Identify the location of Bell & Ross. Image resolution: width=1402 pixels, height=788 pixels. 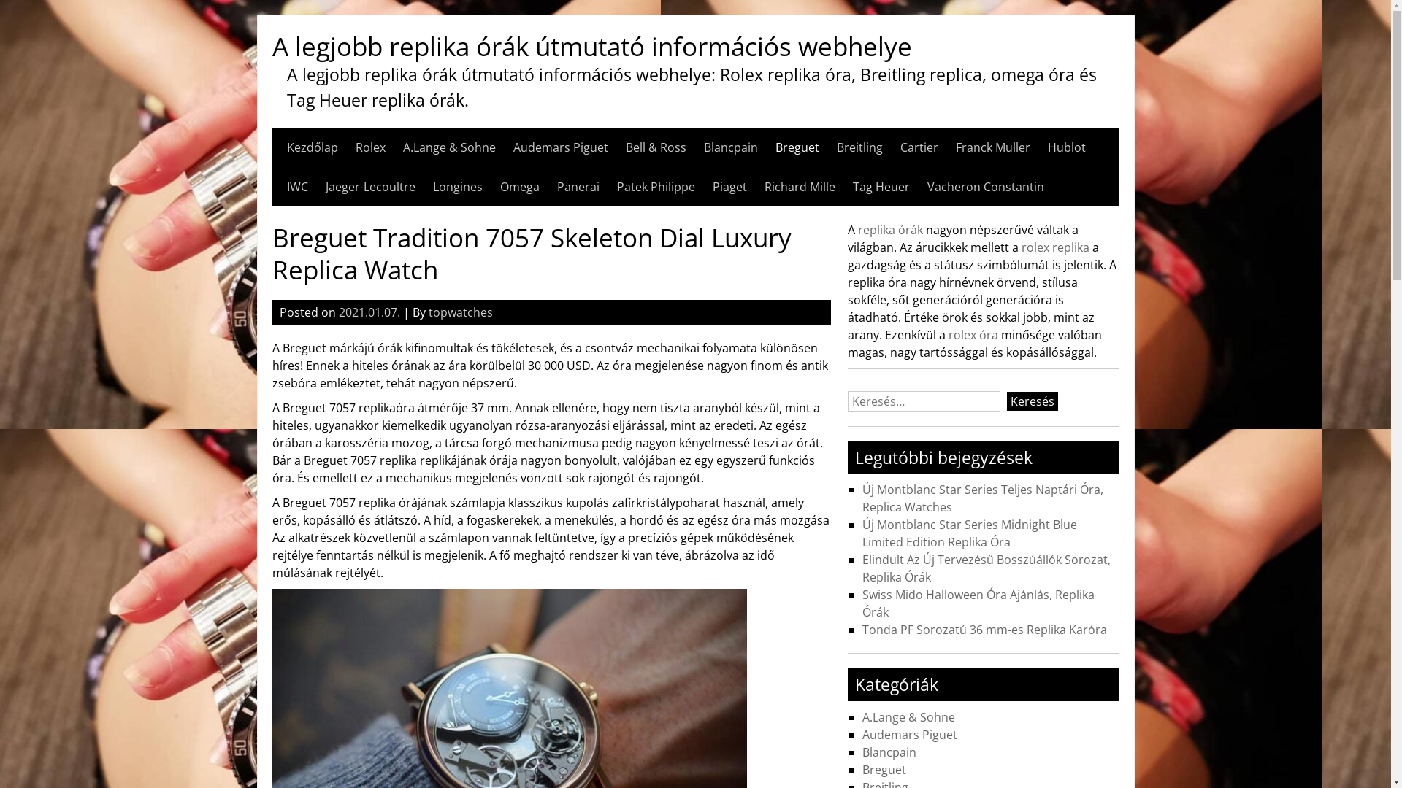
(656, 147).